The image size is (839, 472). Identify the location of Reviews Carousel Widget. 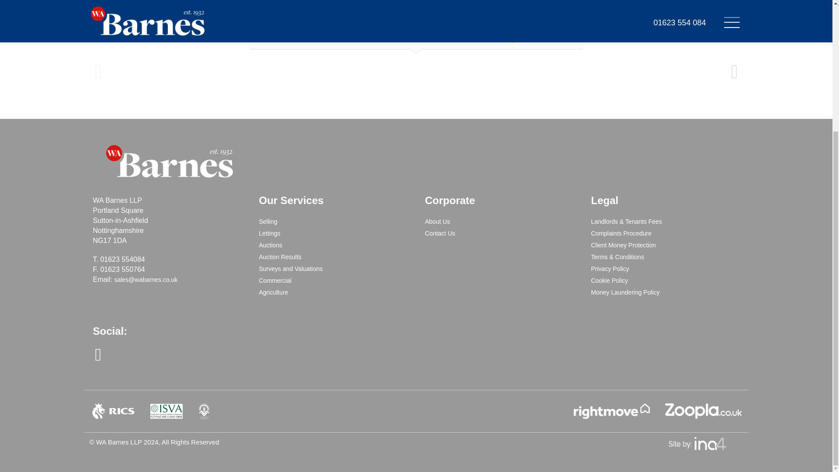
(416, 48).